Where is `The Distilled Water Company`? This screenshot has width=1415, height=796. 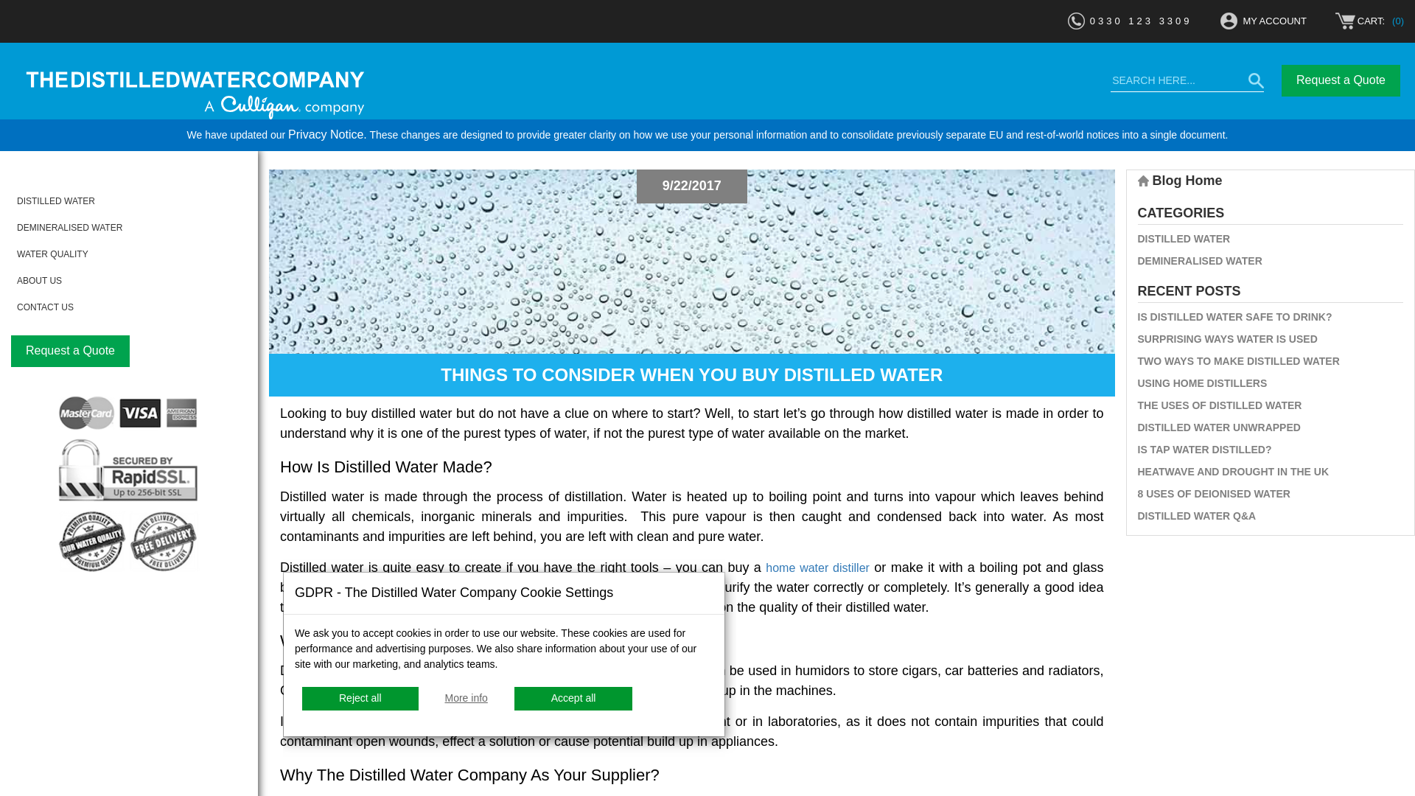
The Distilled Water Company is located at coordinates (221, 96).